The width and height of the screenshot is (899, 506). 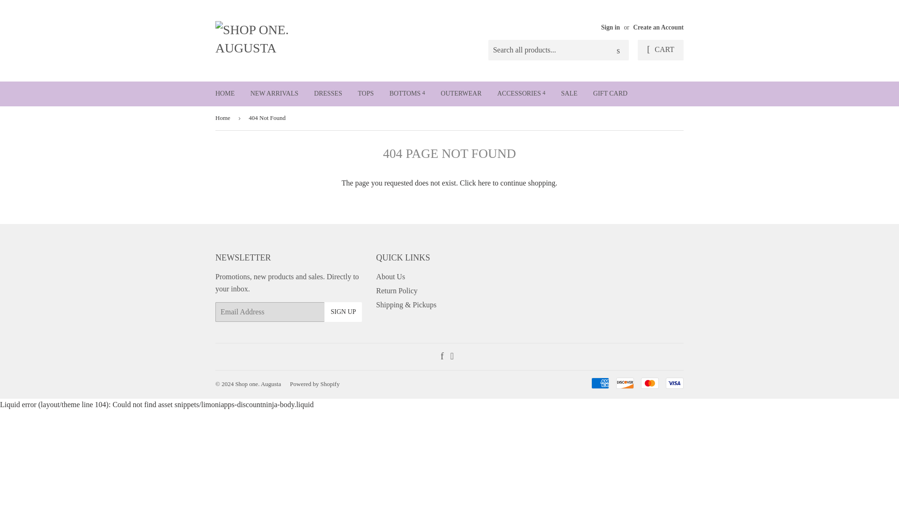 I want to click on BOTTOMS, so click(x=407, y=93).